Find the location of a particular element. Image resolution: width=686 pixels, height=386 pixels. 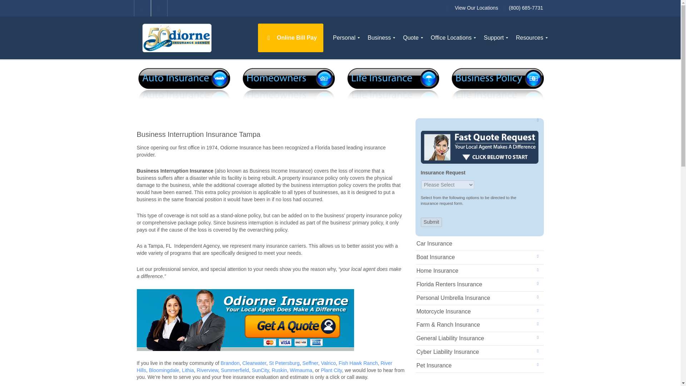

Individual Life Insurance is located at coordinates (392, 83).